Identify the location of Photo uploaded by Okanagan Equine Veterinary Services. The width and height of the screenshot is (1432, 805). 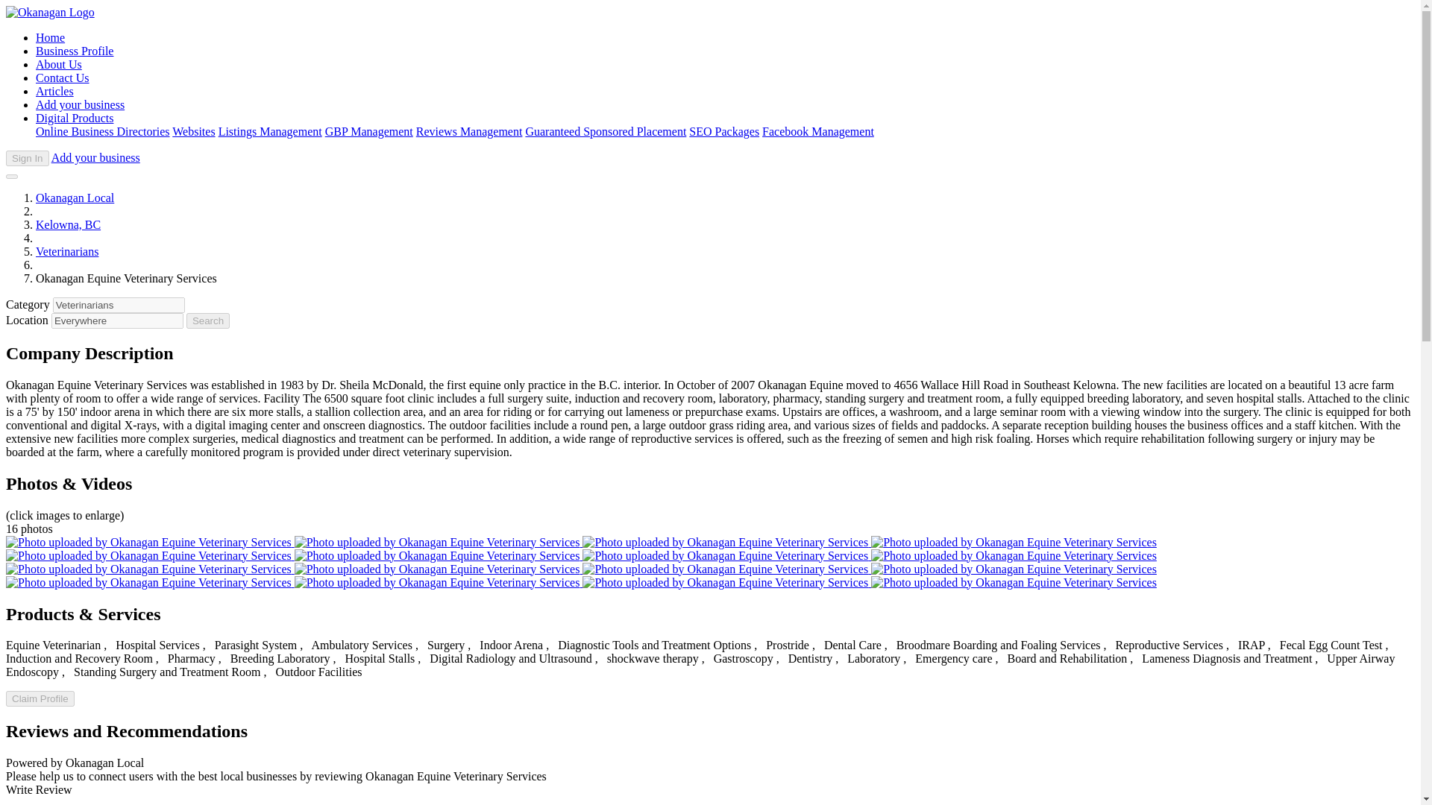
(726, 542).